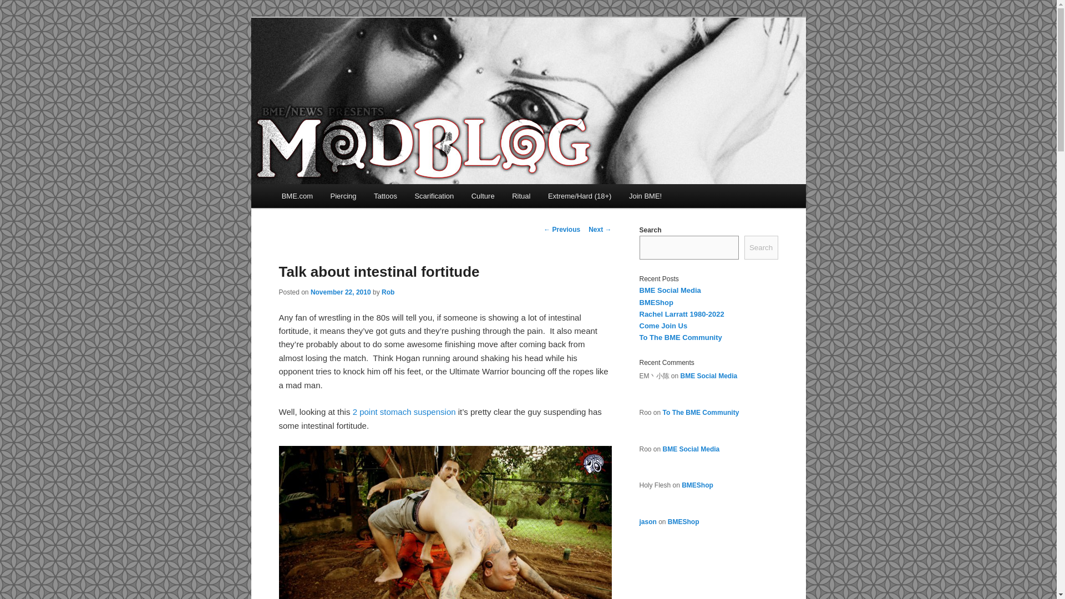 This screenshot has height=599, width=1065. Describe the element at coordinates (645, 195) in the screenshot. I see `Join BME Now!` at that location.